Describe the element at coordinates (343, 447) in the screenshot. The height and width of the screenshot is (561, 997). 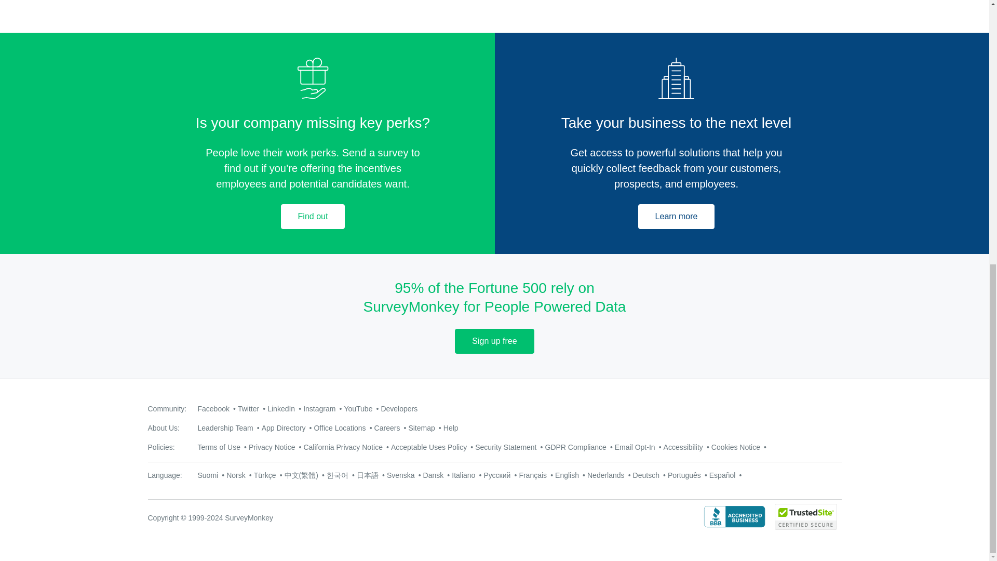
I see `California Privacy Notice` at that location.